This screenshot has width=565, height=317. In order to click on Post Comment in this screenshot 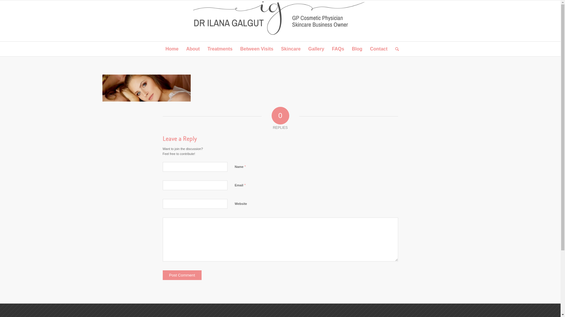, I will do `click(182, 275)`.